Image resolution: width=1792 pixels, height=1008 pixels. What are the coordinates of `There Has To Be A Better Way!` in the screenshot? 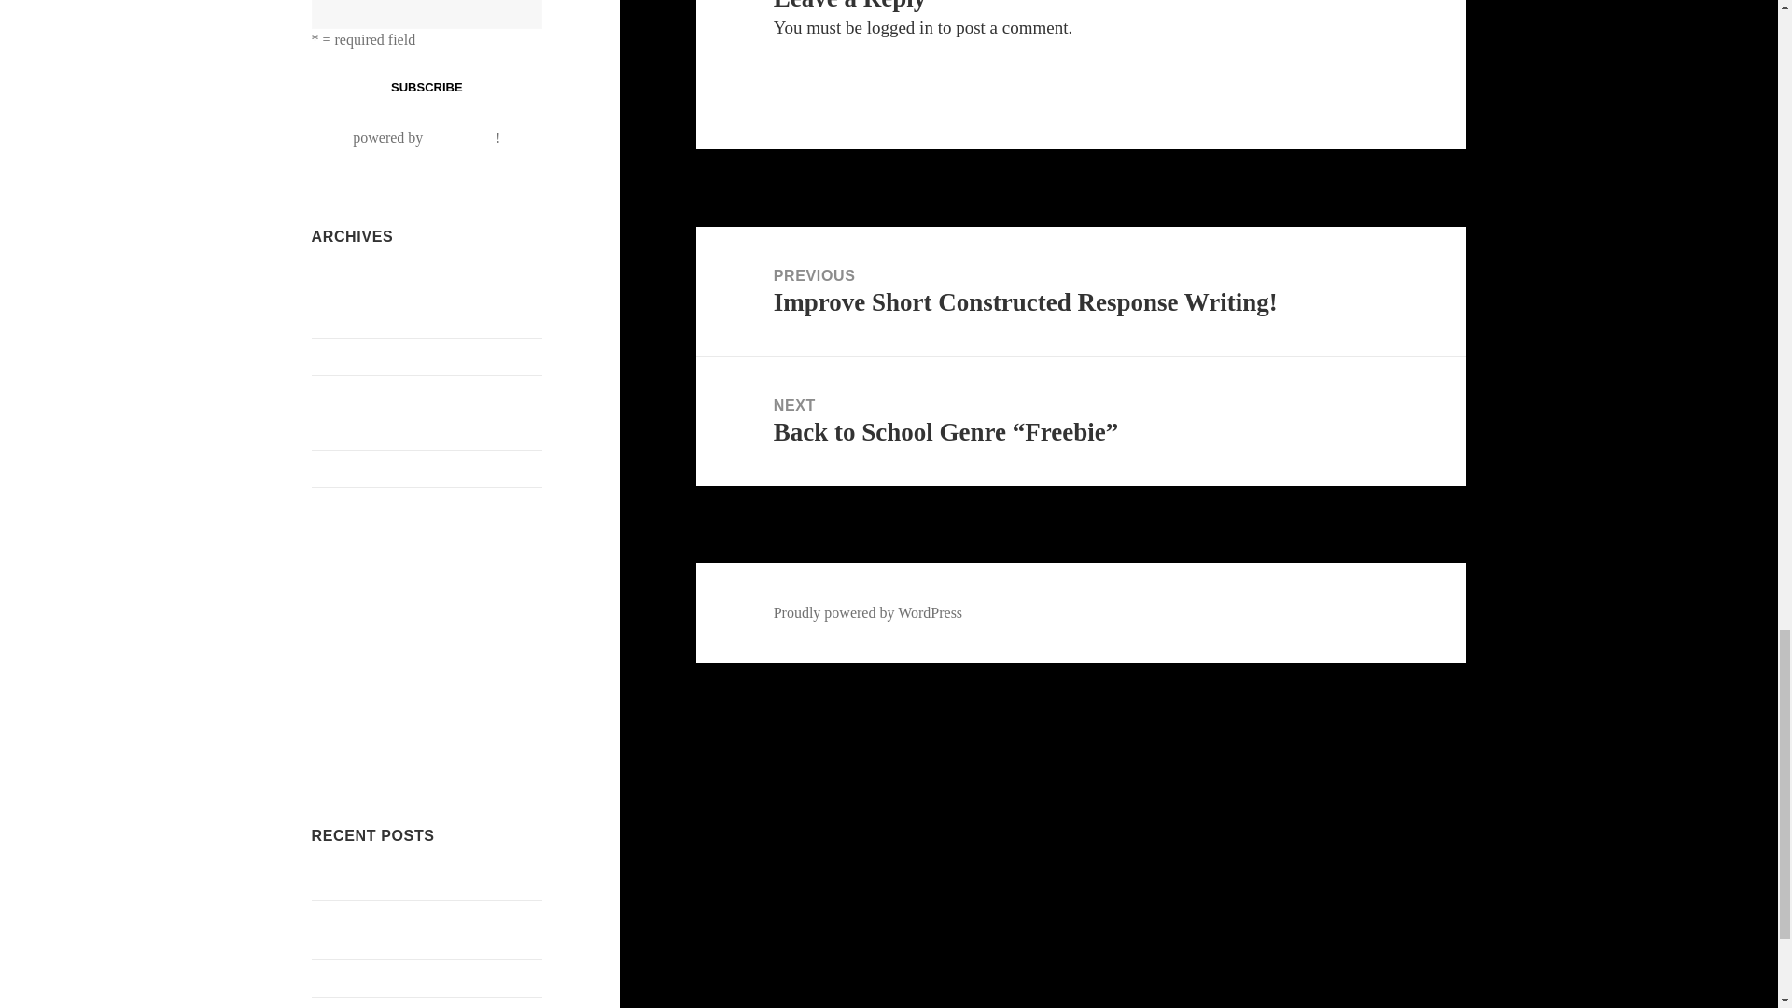 It's located at (407, 977).